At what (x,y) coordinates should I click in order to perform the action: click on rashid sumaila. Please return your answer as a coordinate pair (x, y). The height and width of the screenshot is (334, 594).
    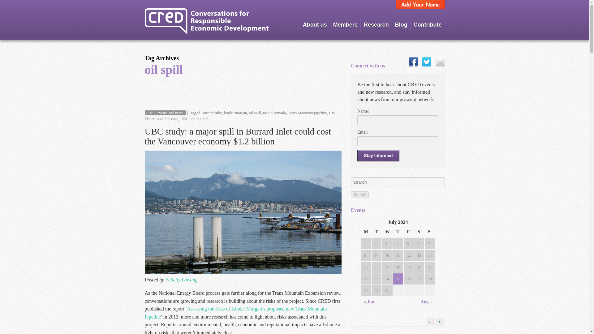
    Looking at the image, I should click on (274, 113).